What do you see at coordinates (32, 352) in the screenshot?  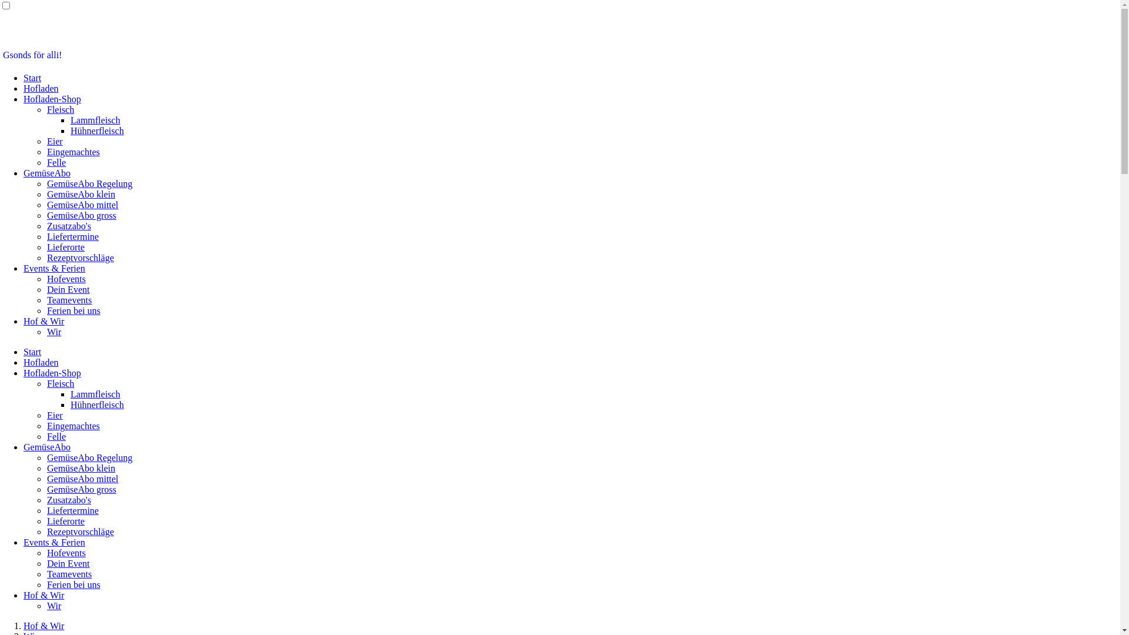 I see `Start` at bounding box center [32, 352].